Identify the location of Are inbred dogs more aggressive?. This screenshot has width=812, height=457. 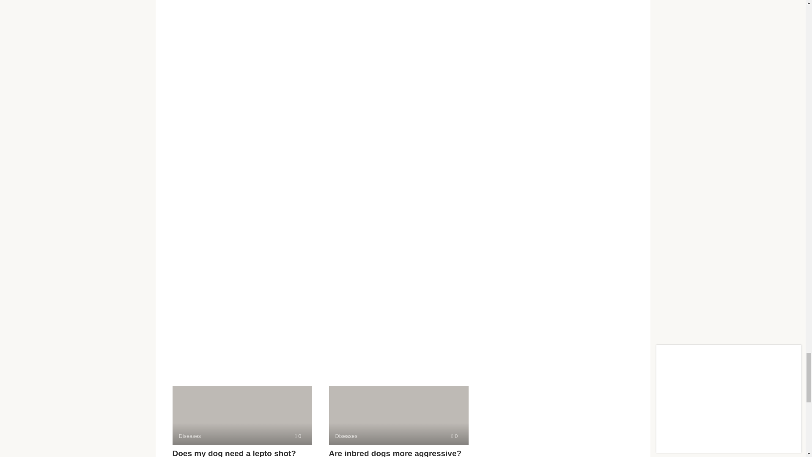
(395, 453).